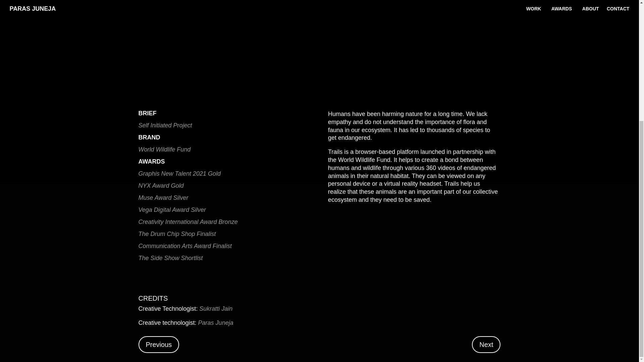  What do you see at coordinates (486, 345) in the screenshot?
I see `Next` at bounding box center [486, 345].